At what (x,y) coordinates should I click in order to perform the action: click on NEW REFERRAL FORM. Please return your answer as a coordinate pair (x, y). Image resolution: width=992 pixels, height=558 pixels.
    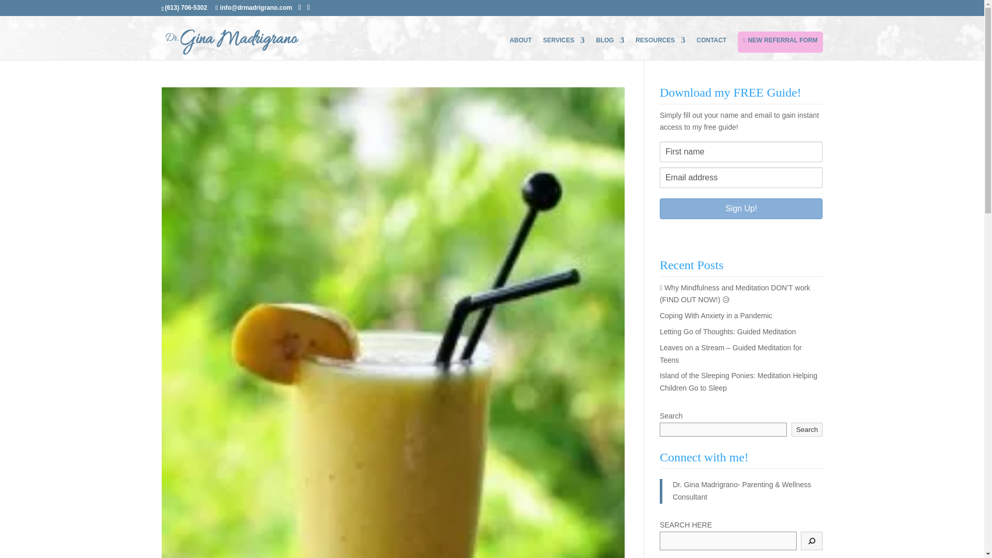
    Looking at the image, I should click on (780, 41).